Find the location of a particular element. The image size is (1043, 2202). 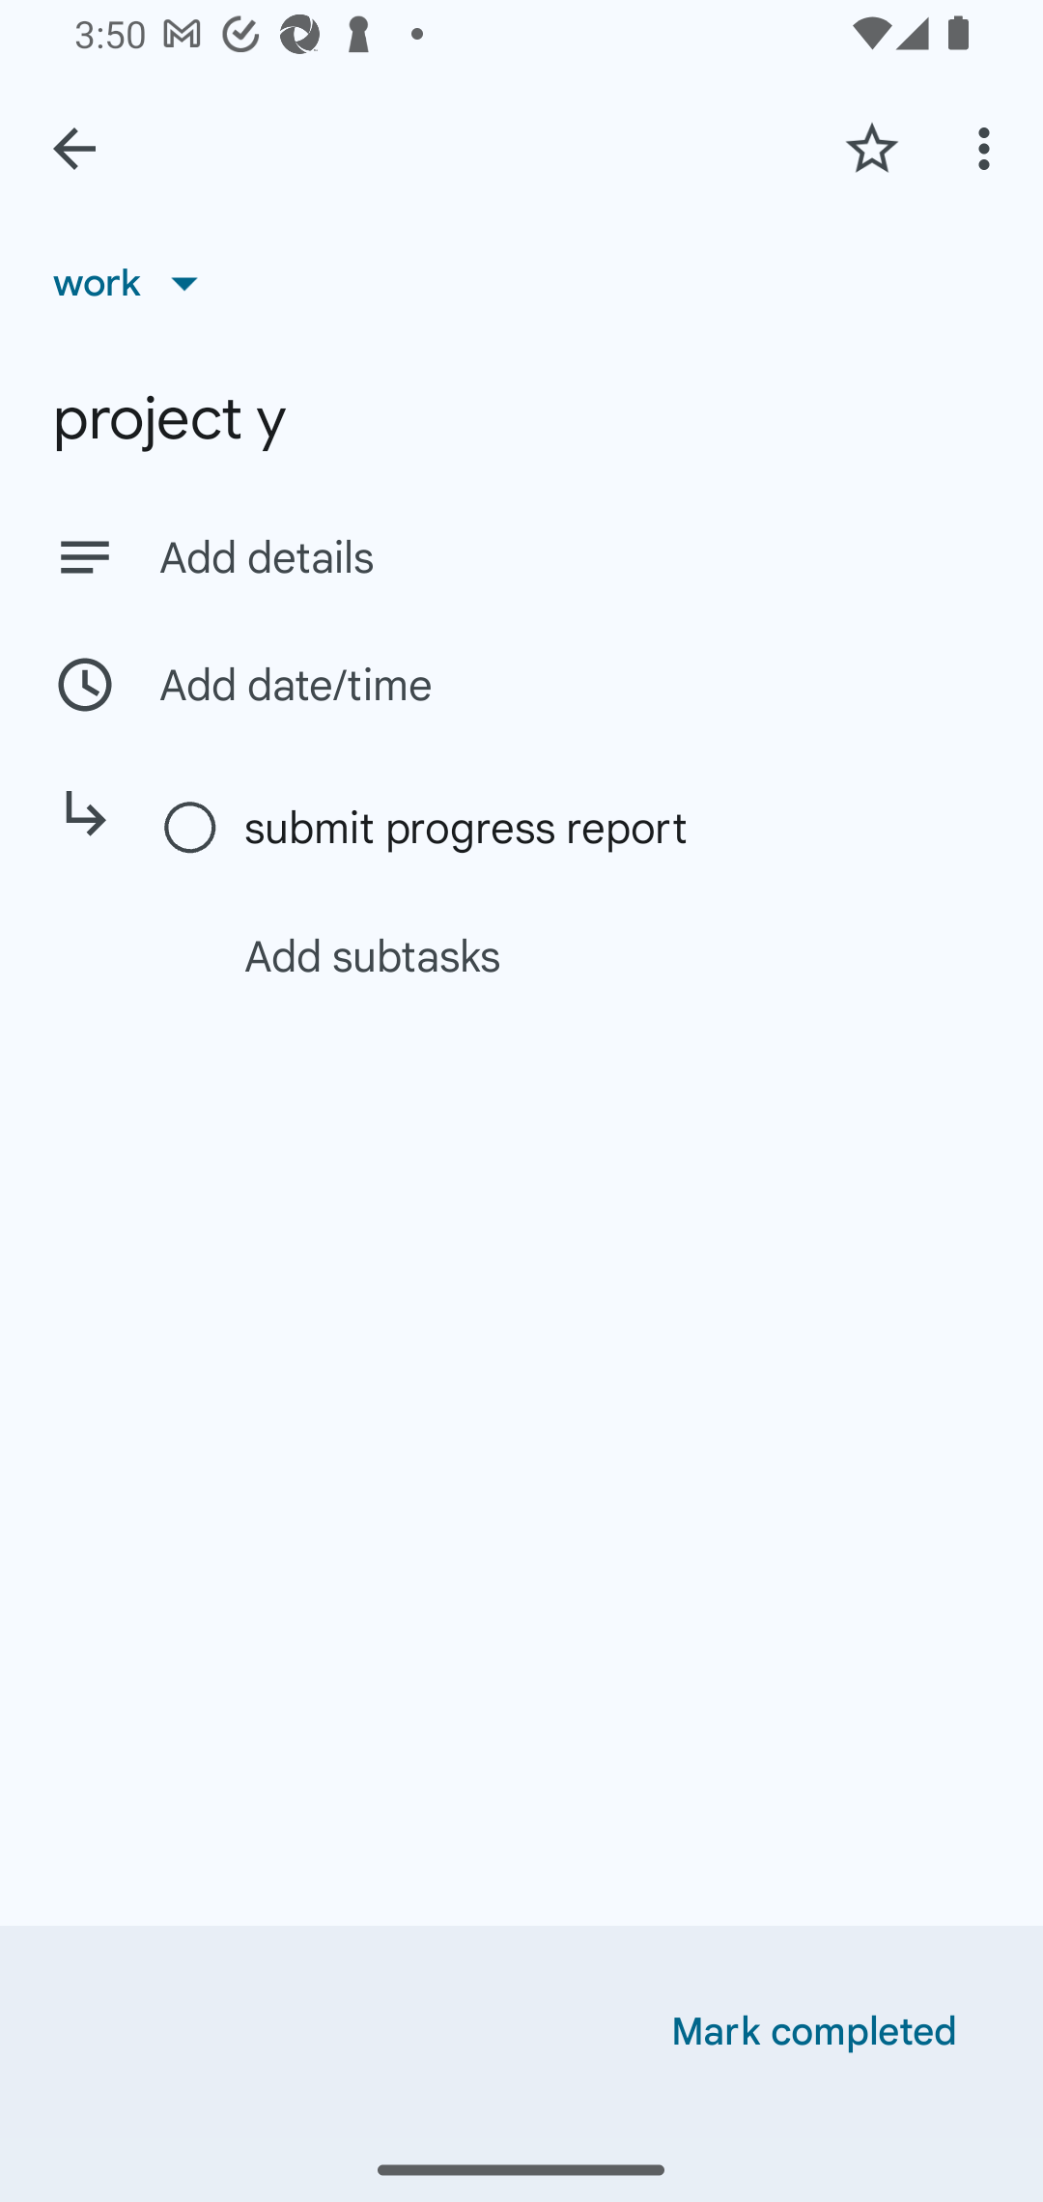

work List, work selected, 1 of 19 is located at coordinates (134, 282).